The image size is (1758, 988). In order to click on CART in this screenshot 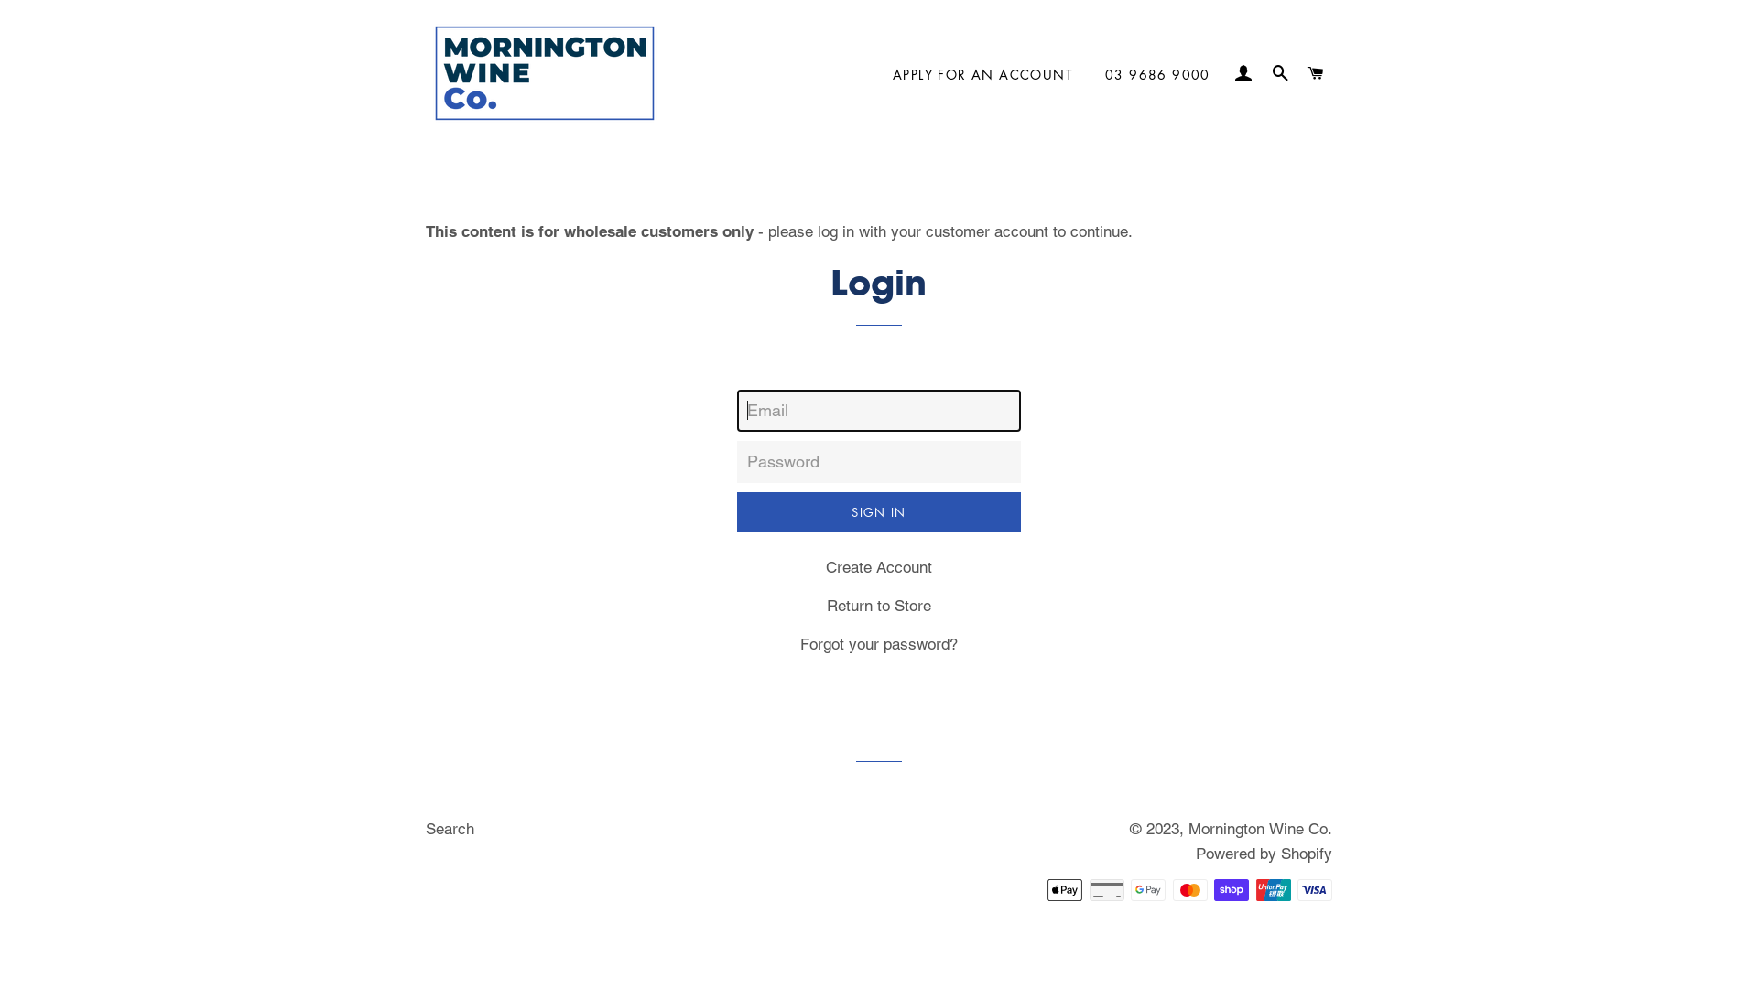, I will do `click(1317, 73)`.